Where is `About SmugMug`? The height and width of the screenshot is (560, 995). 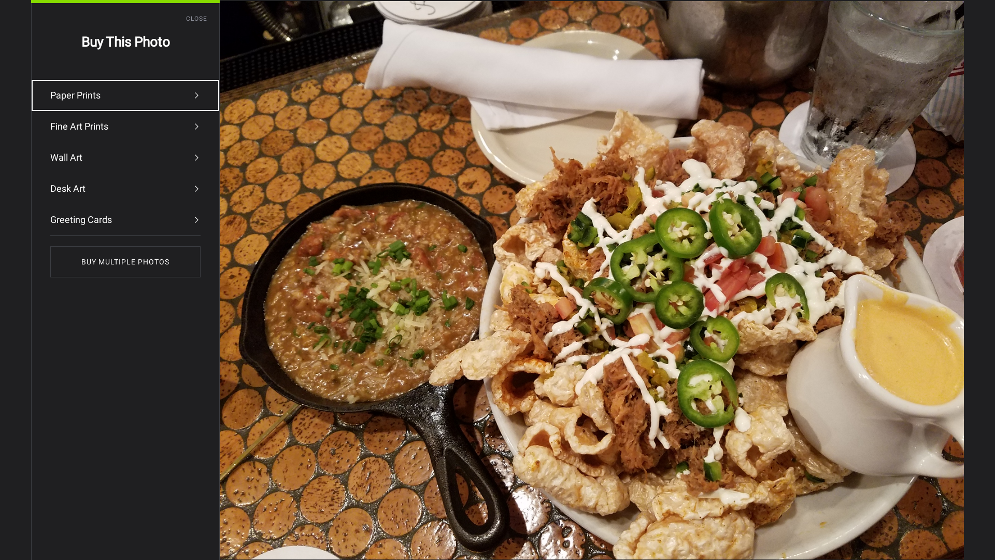
About SmugMug is located at coordinates (77, 354).